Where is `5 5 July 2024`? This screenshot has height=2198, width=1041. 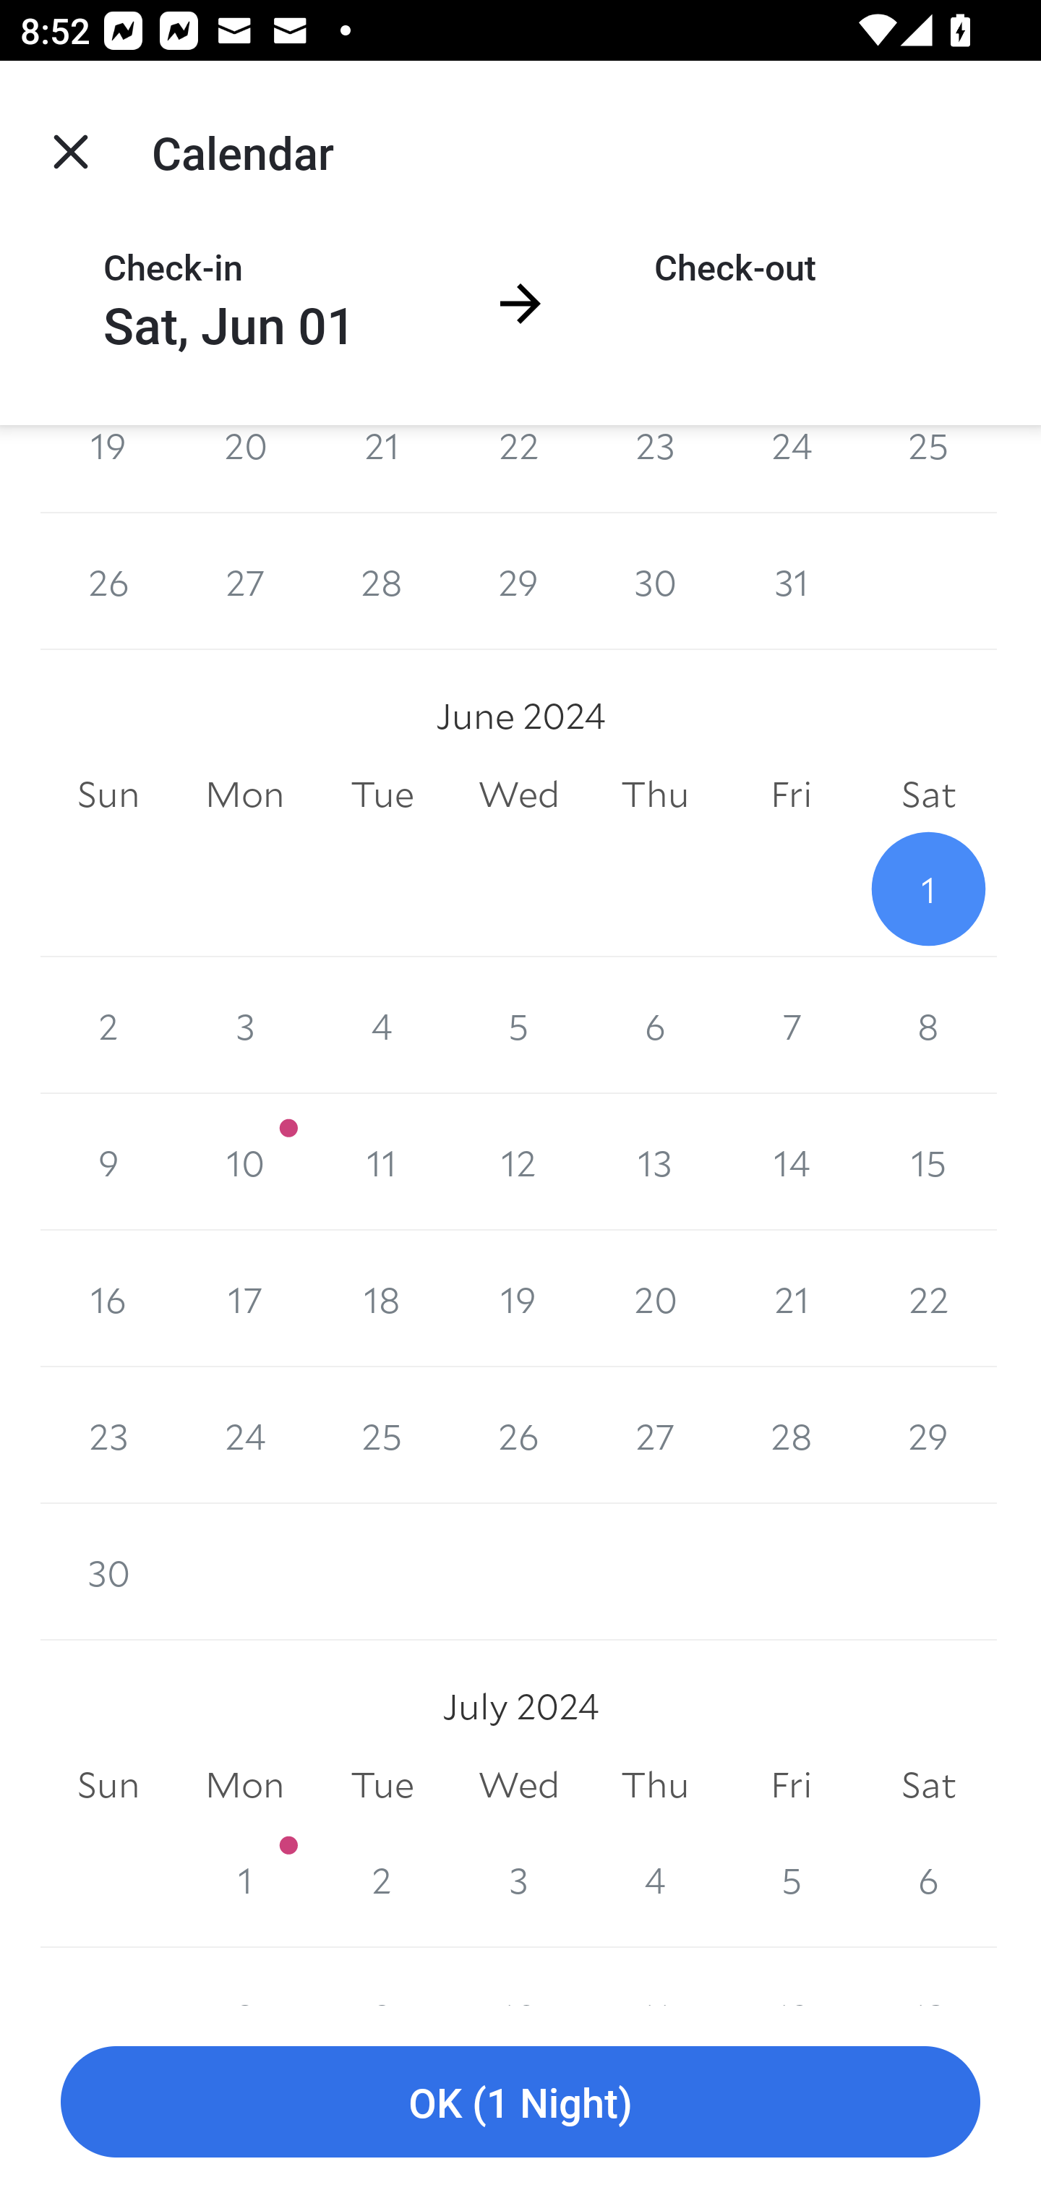 5 5 July 2024 is located at coordinates (791, 1878).